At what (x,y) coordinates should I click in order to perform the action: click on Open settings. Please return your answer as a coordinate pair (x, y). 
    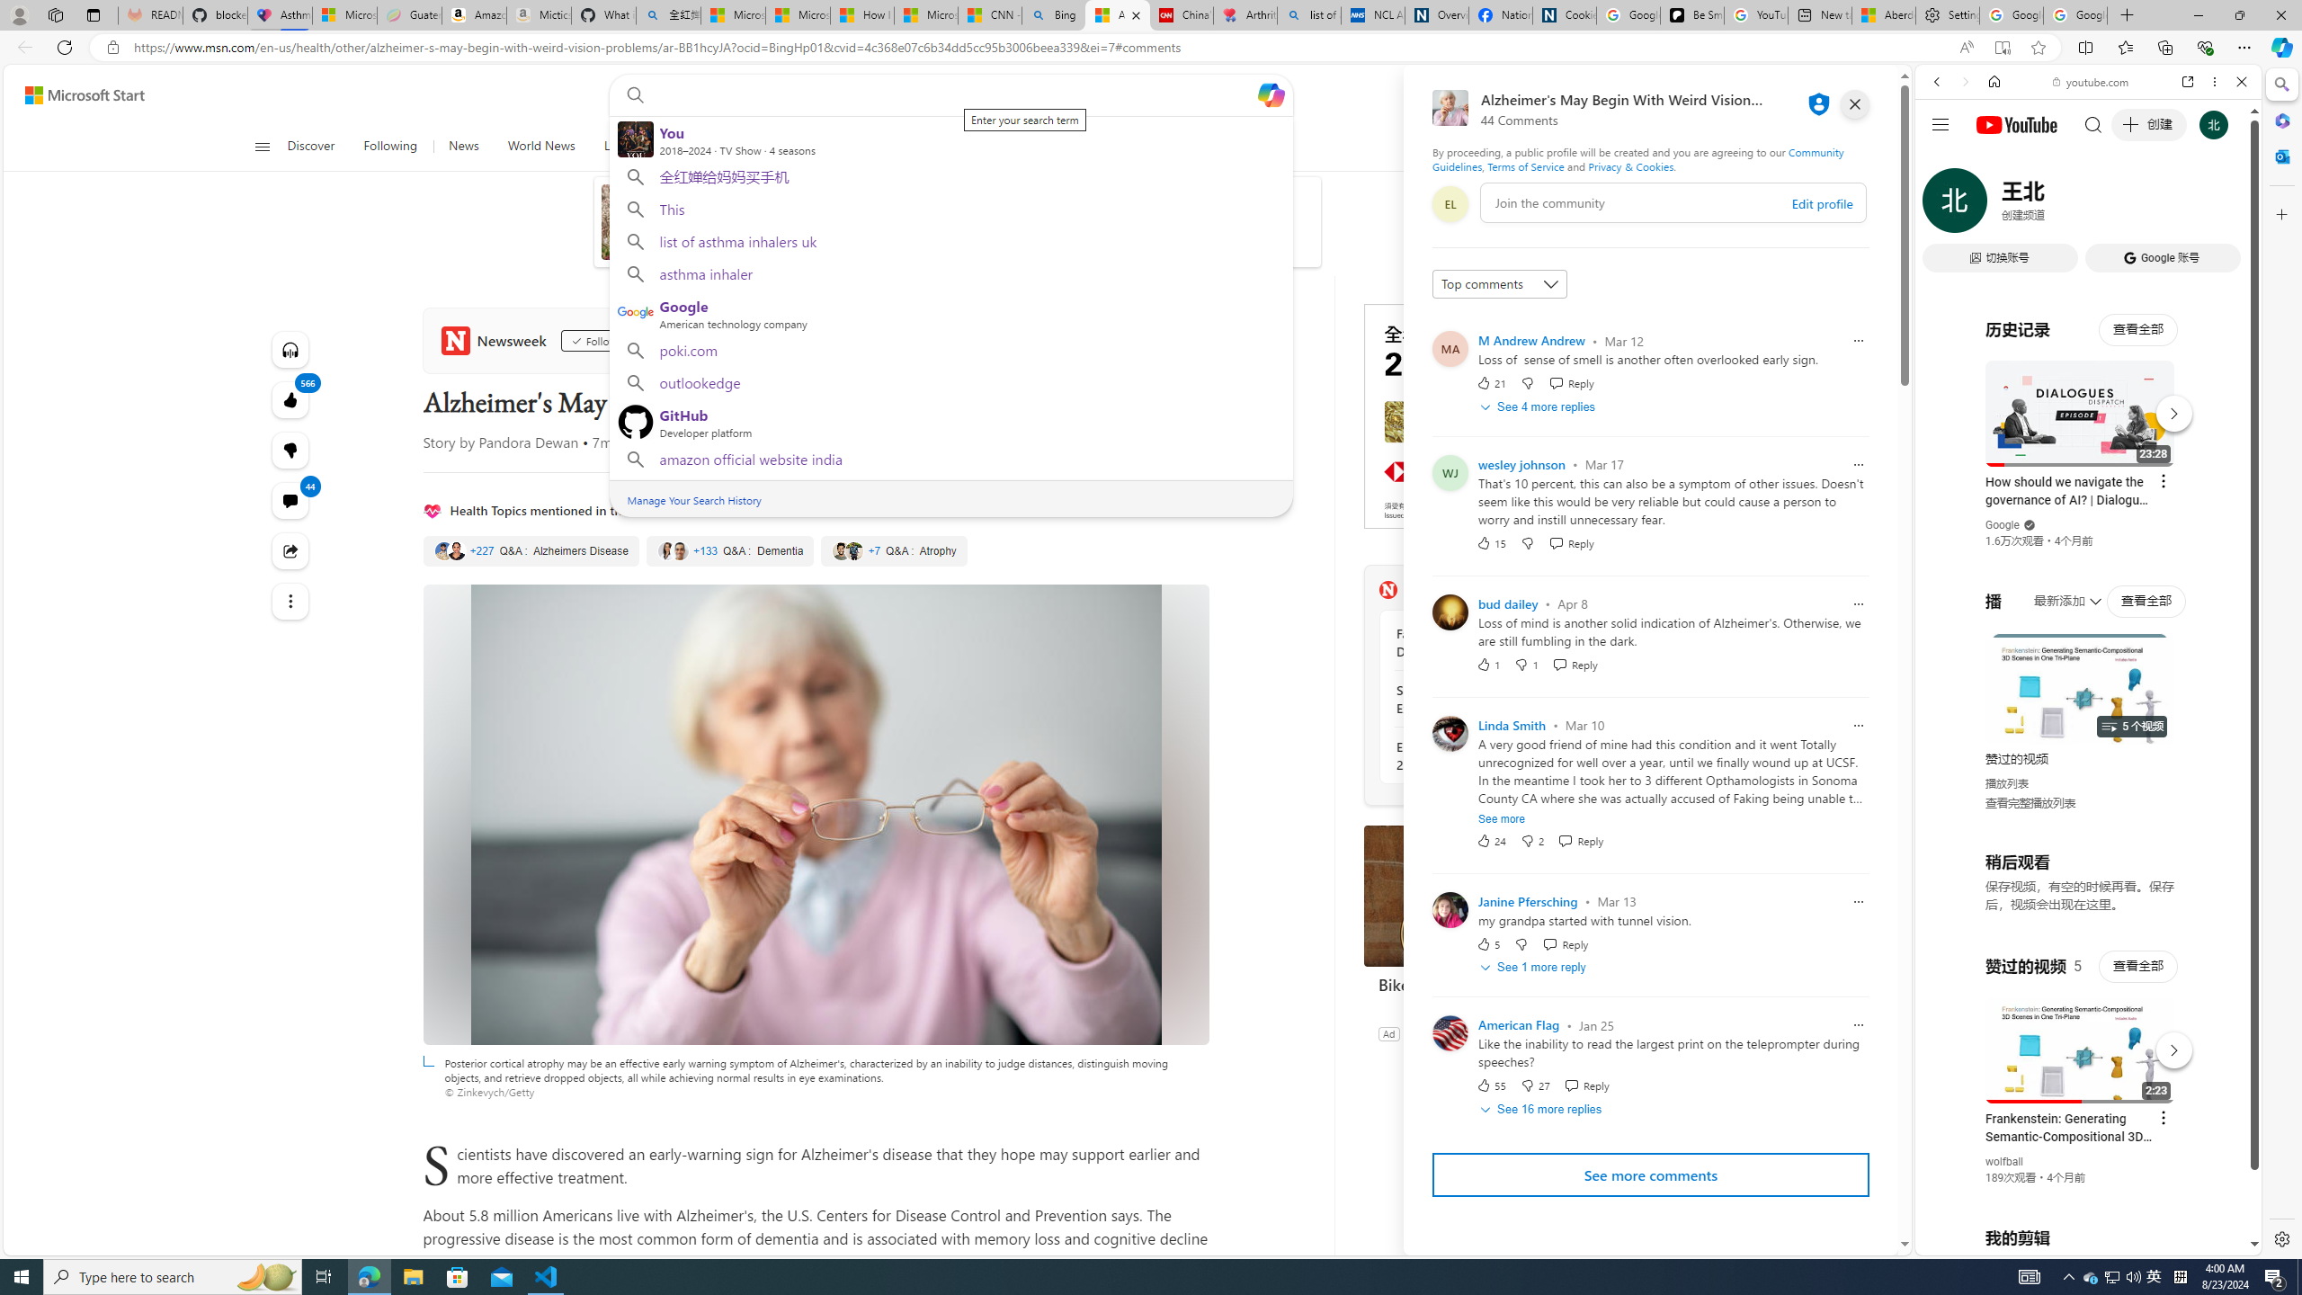
    Looking at the image, I should click on (1859, 95).